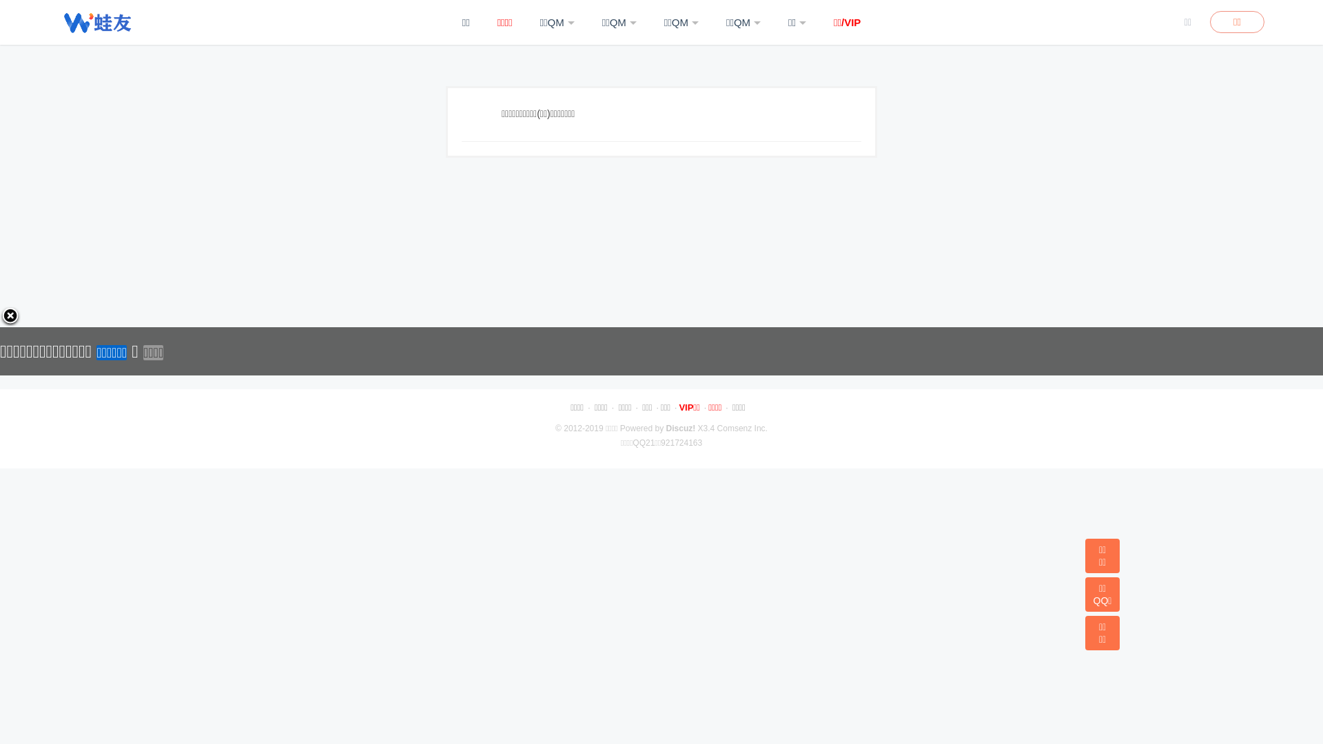 This screenshot has height=744, width=1323. Describe the element at coordinates (681, 428) in the screenshot. I see `Discuz!` at that location.